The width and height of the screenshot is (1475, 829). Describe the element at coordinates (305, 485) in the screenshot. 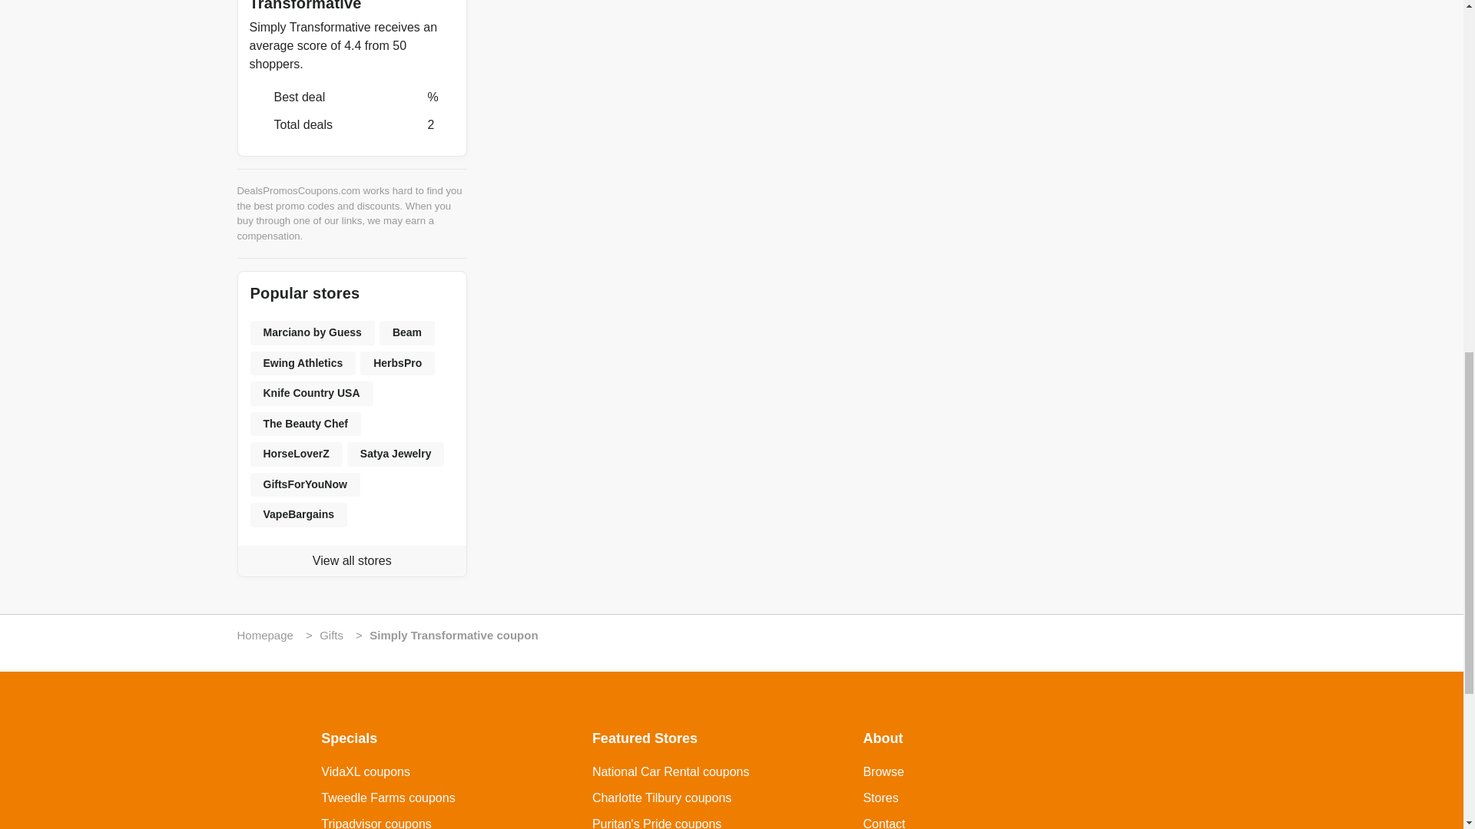

I see `GiftsForYouNow` at that location.